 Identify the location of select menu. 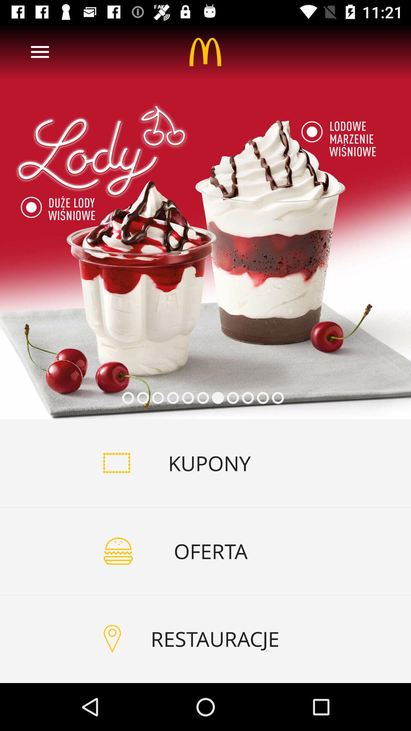
(40, 52).